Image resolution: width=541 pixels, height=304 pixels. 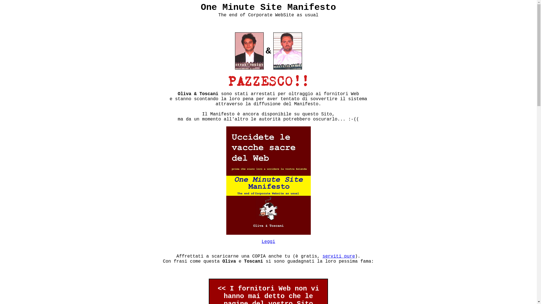 What do you see at coordinates (339, 256) in the screenshot?
I see `serviti pure` at bounding box center [339, 256].